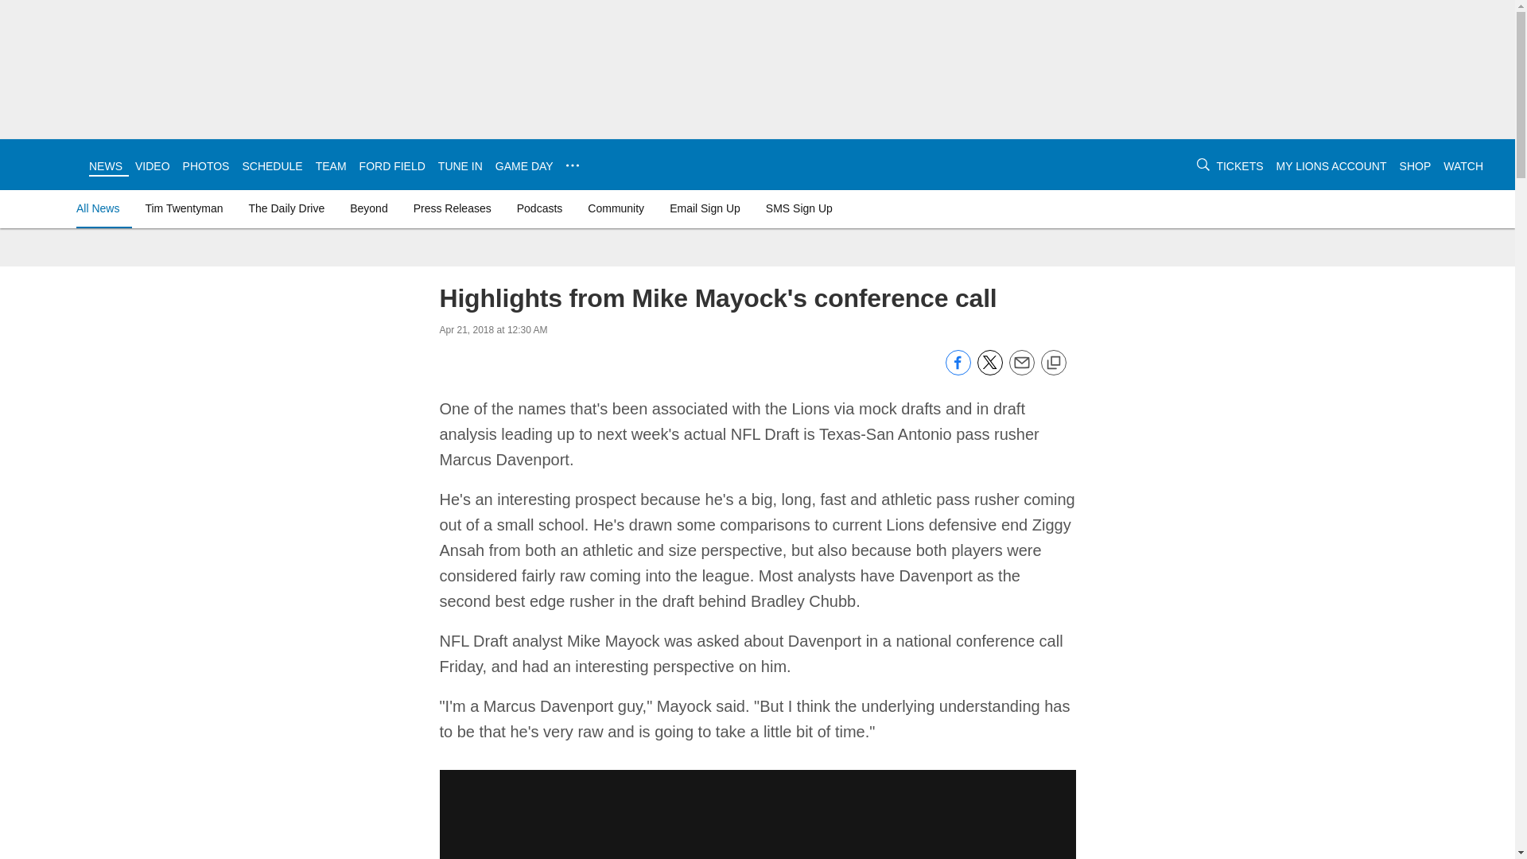  I want to click on FORD FIELD, so click(392, 165).